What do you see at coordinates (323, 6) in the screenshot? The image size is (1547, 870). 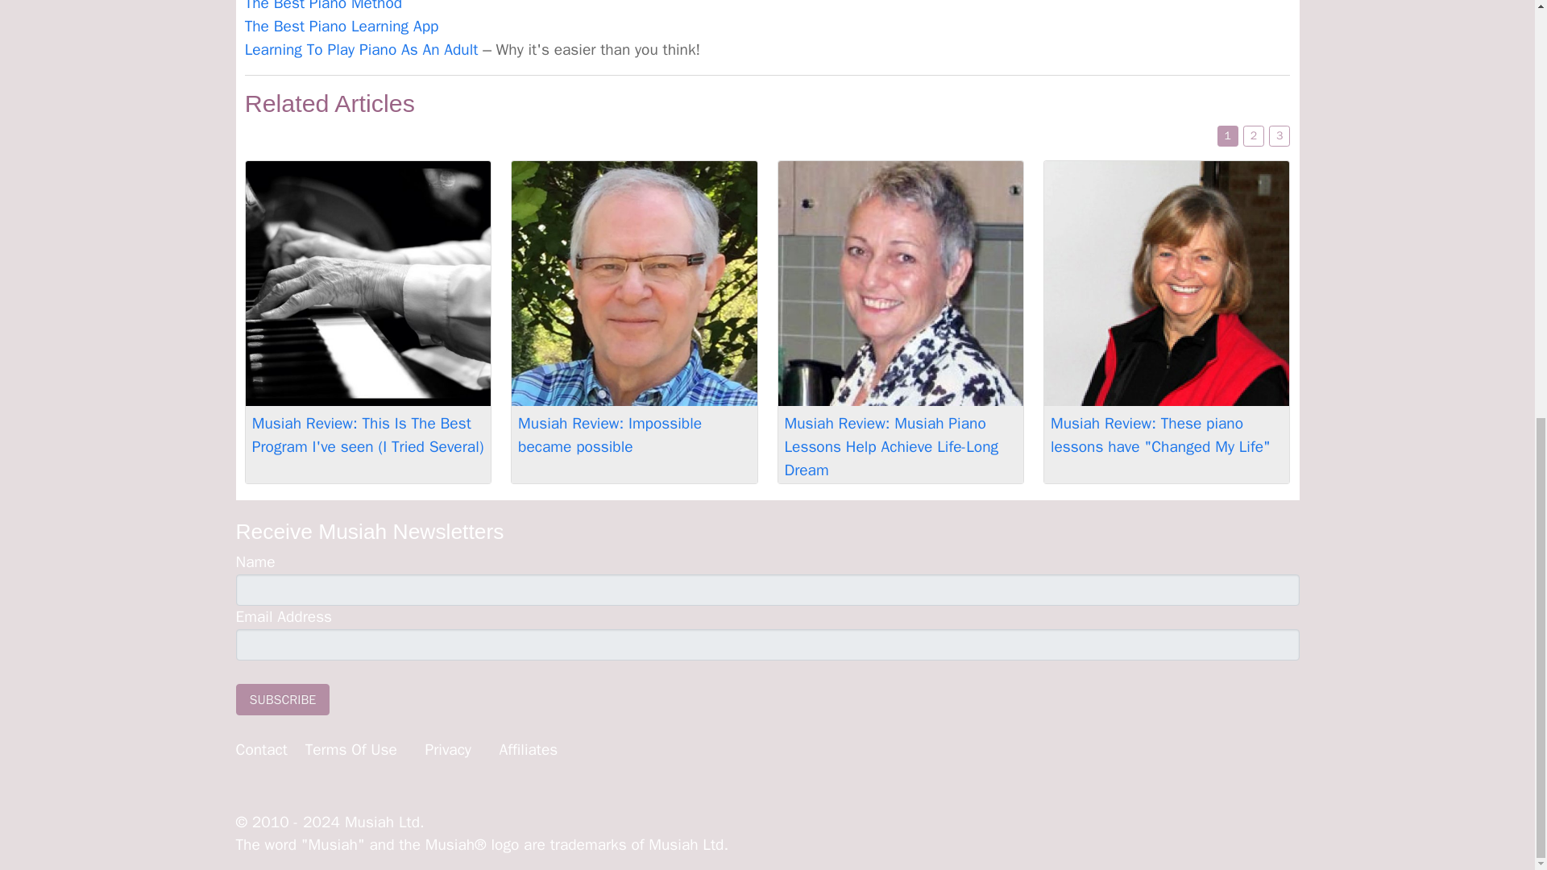 I see `The Best Method For Learning Piano` at bounding box center [323, 6].